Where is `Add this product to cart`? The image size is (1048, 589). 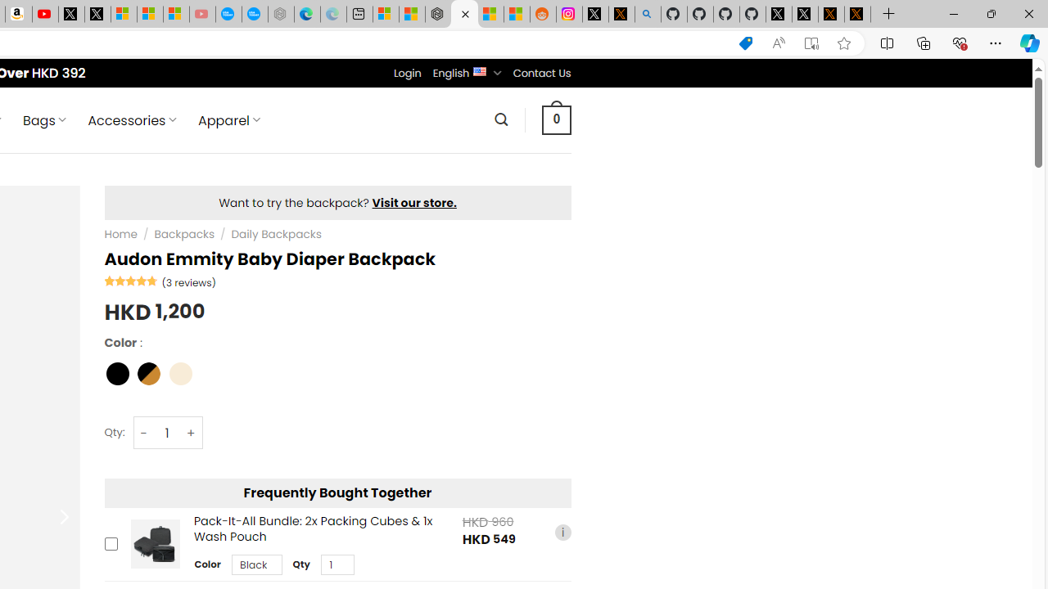
Add this product to cart is located at coordinates (110, 543).